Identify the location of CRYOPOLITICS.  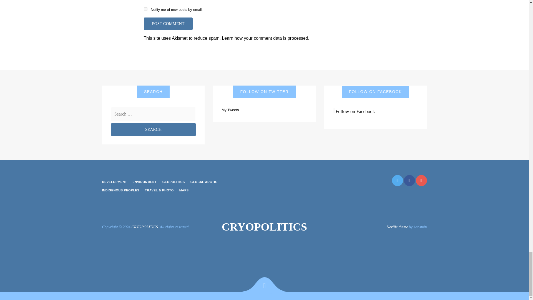
(264, 227).